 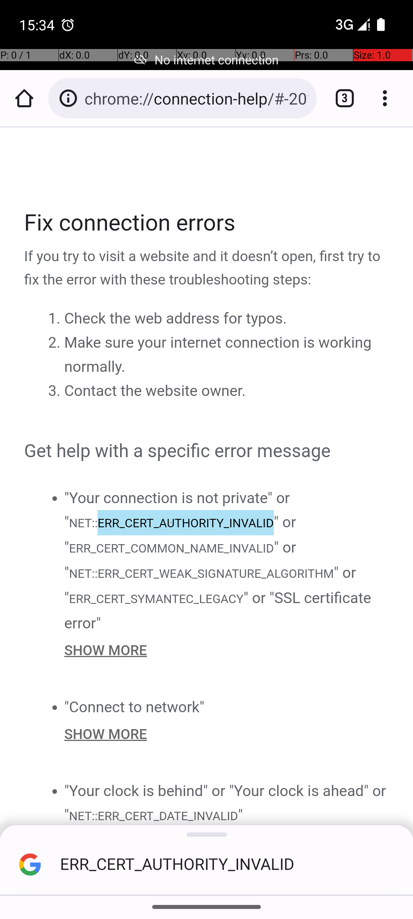 What do you see at coordinates (135, 707) in the screenshot?
I see `"Connect to network"` at bounding box center [135, 707].